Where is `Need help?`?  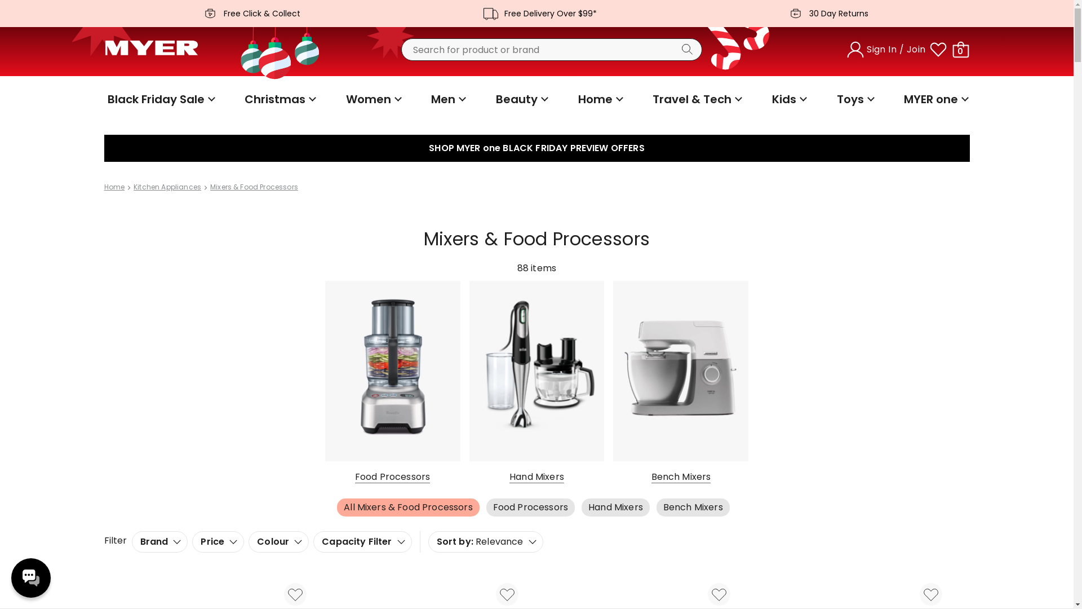
Need help? is located at coordinates (31, 578).